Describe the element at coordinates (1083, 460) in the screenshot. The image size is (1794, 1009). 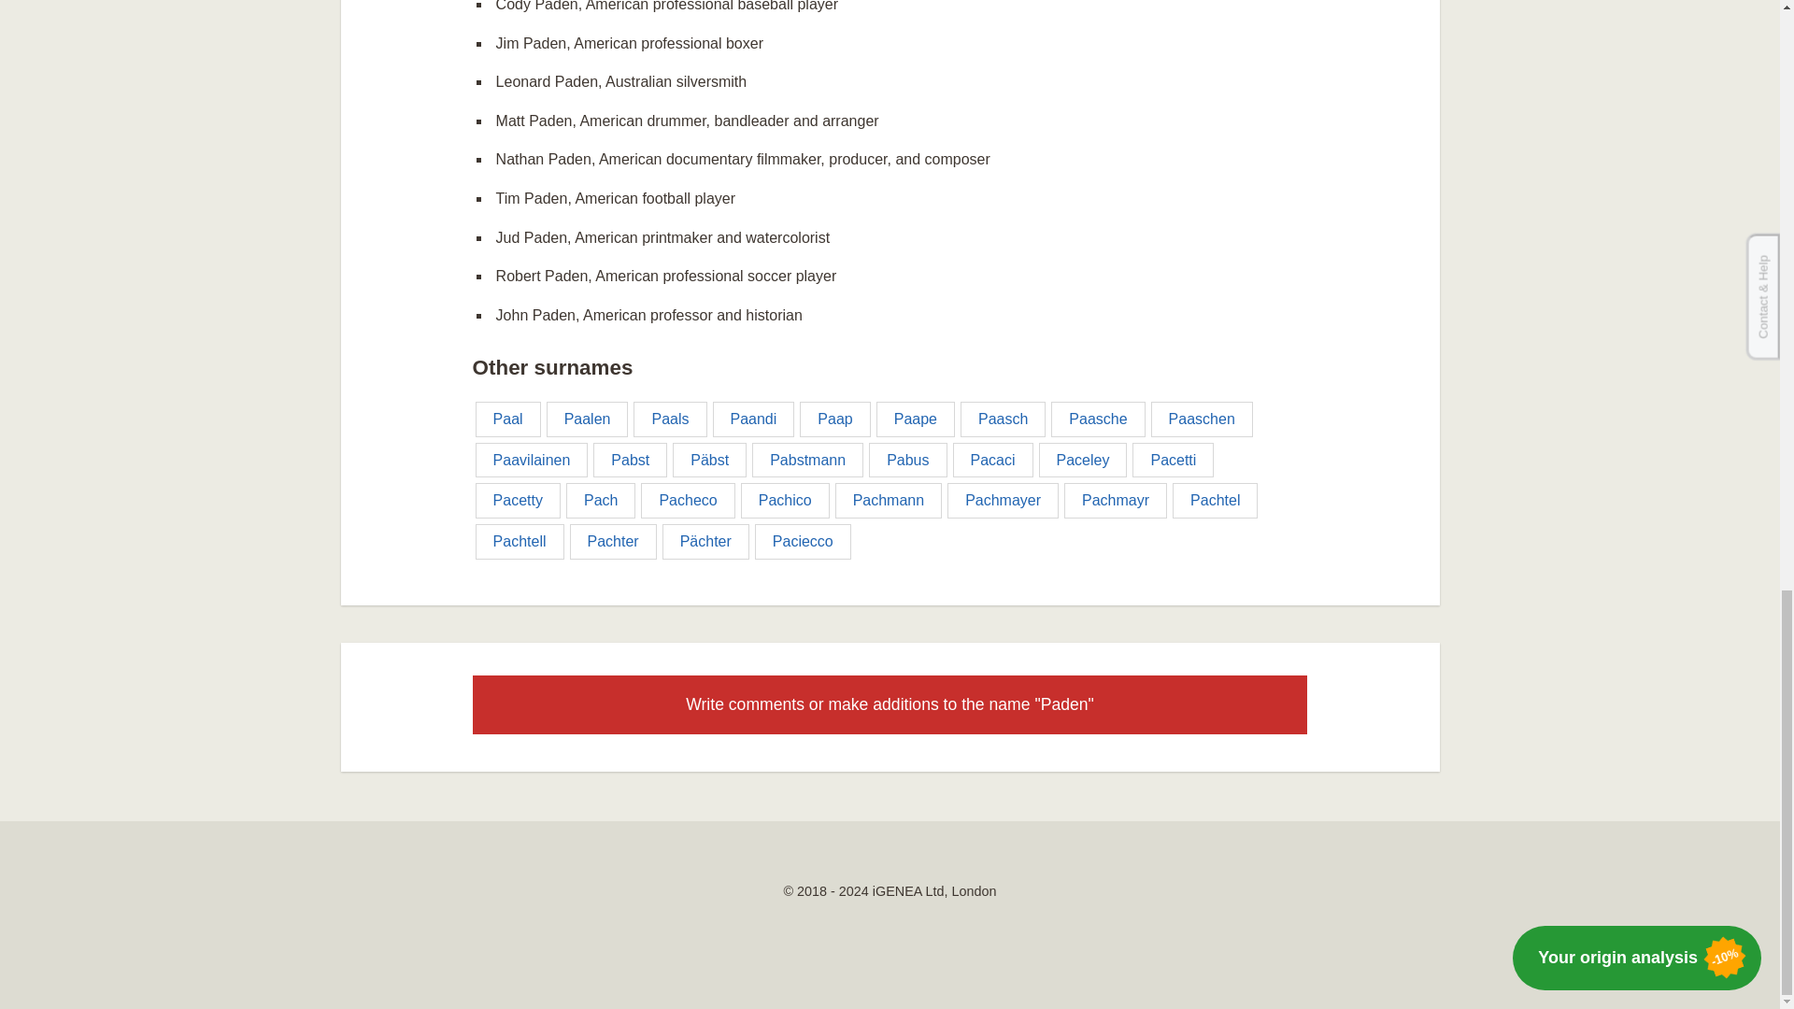
I see `Origin and meaning surname Paceley` at that location.